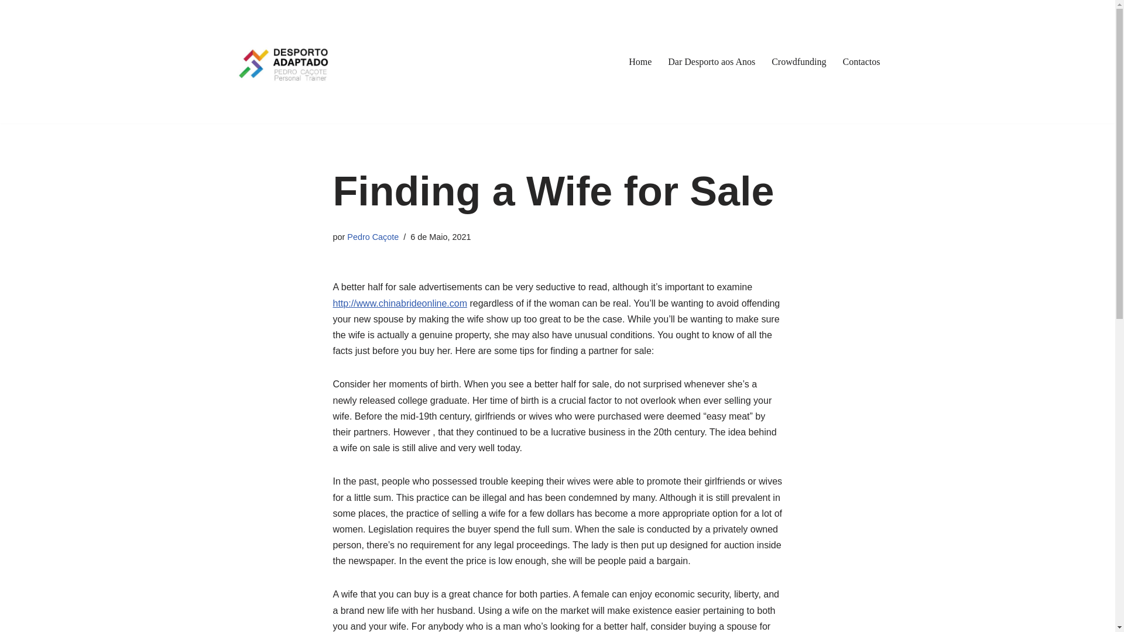 Image resolution: width=1124 pixels, height=632 pixels. I want to click on Dar Desporto aos Anos, so click(711, 61).